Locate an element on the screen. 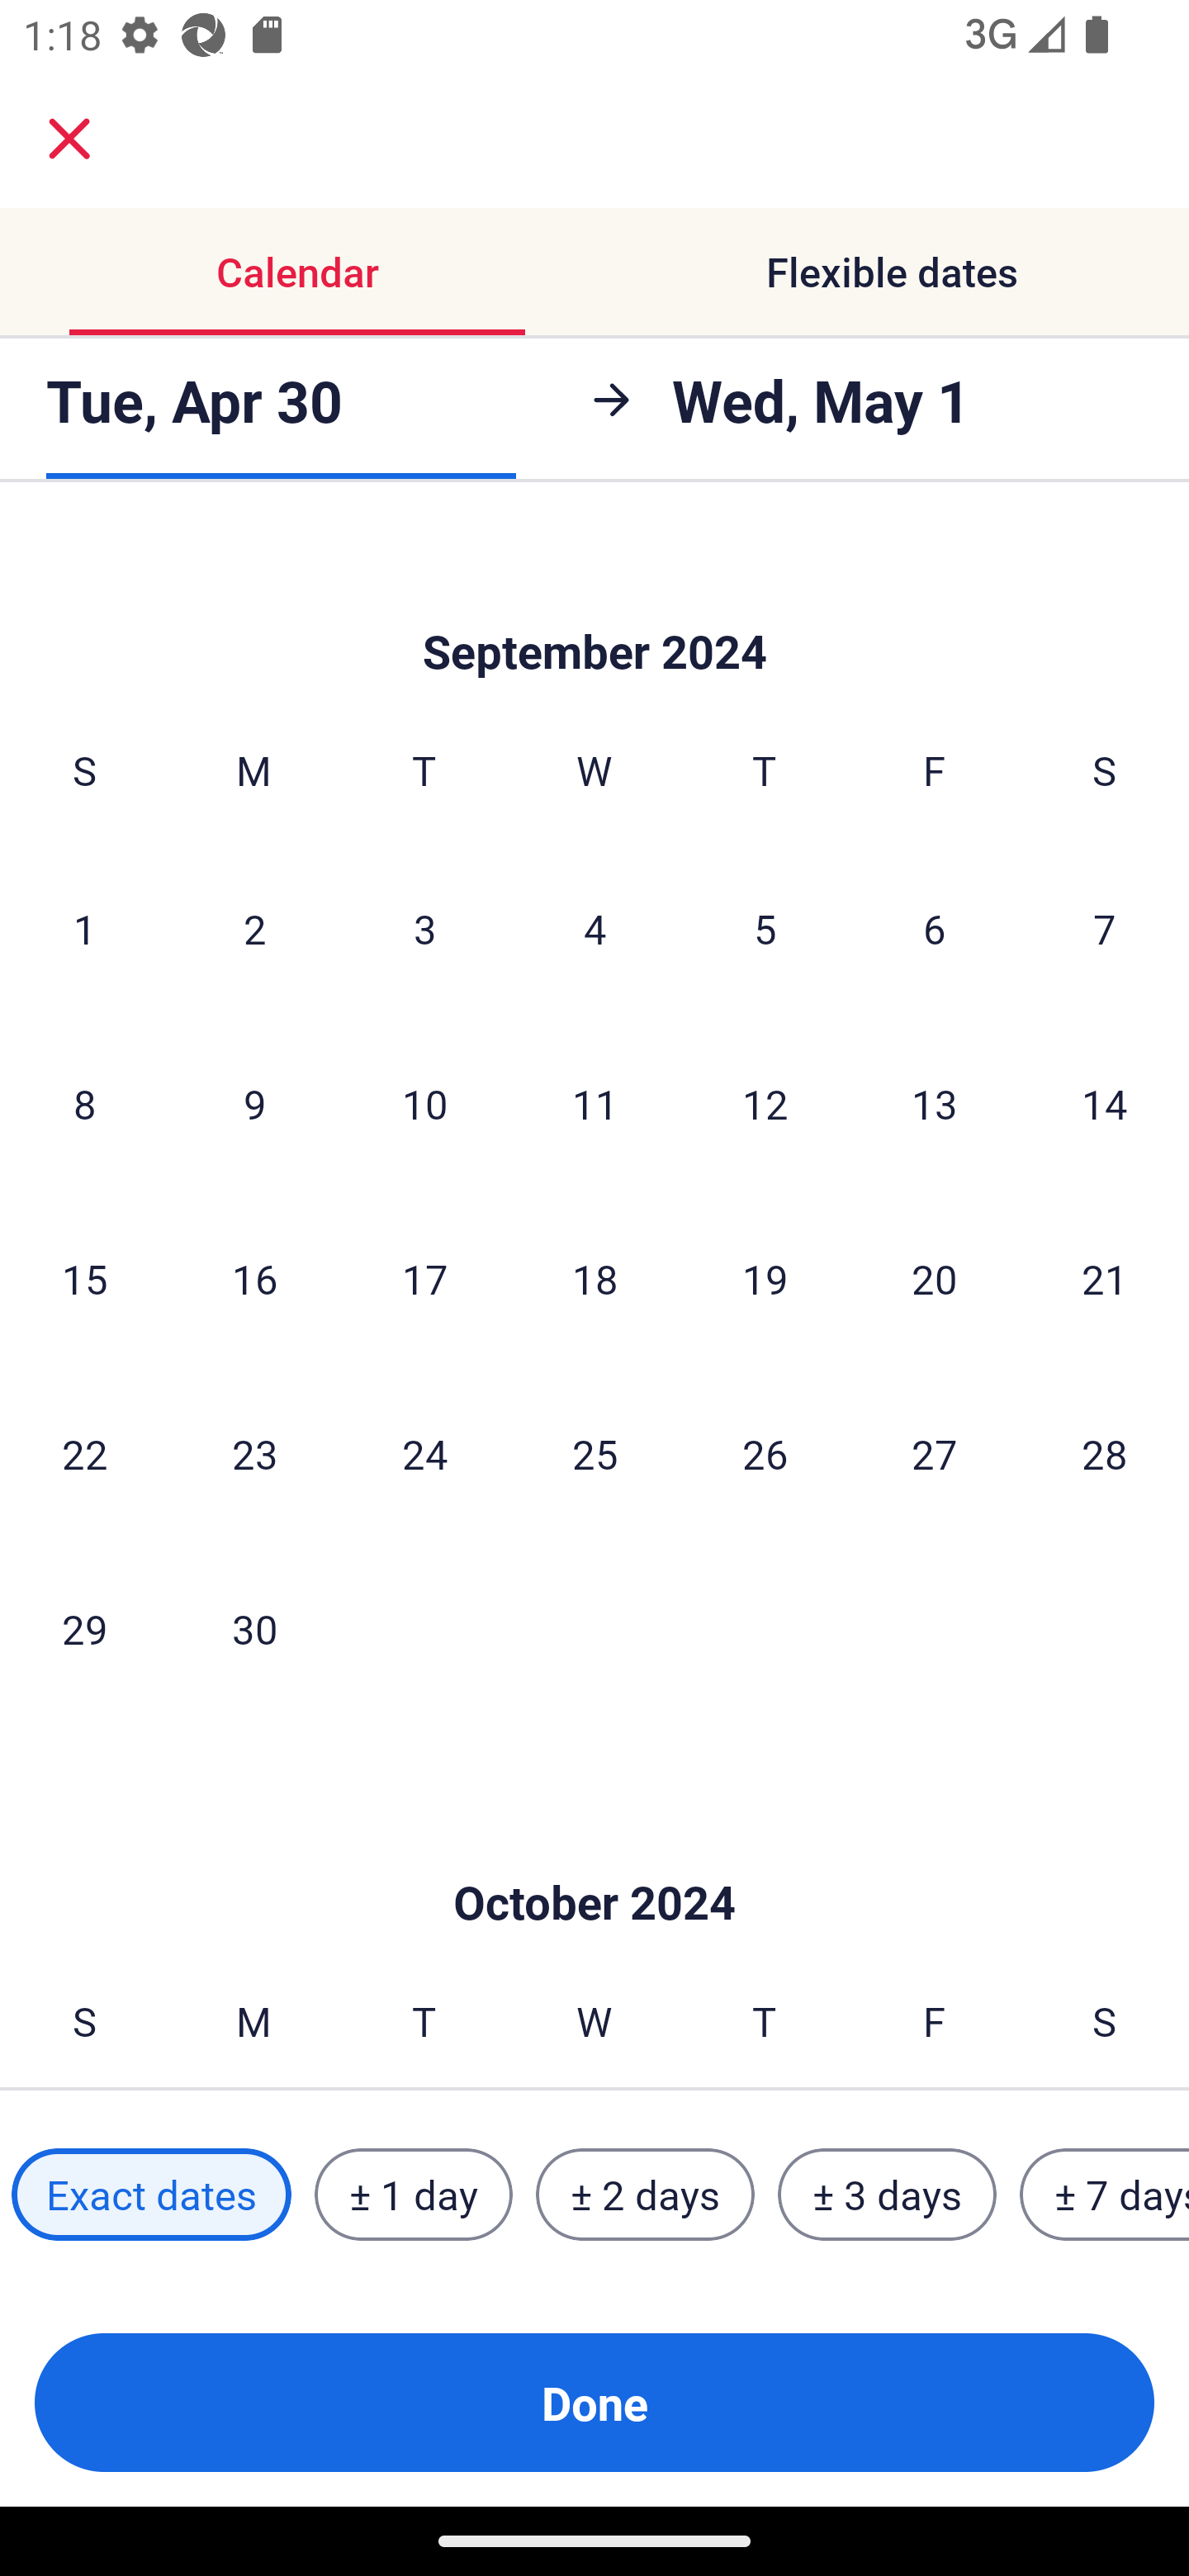 The image size is (1189, 2576). 4 Wednesday, September 4, 2024 is located at coordinates (594, 928).